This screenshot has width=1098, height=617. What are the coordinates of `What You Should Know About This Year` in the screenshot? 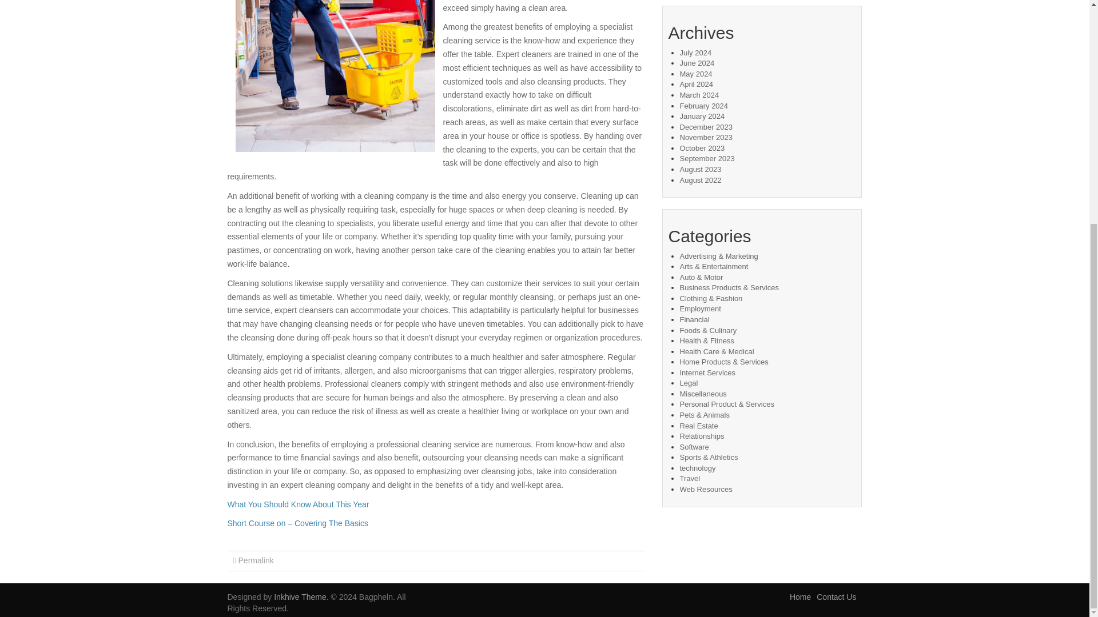 It's located at (298, 504).